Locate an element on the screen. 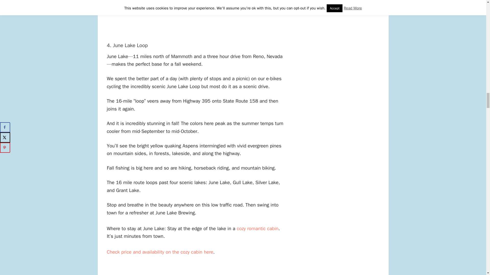  CA fall colors - June Lake Lakeside cabins is located at coordinates (257, 229).